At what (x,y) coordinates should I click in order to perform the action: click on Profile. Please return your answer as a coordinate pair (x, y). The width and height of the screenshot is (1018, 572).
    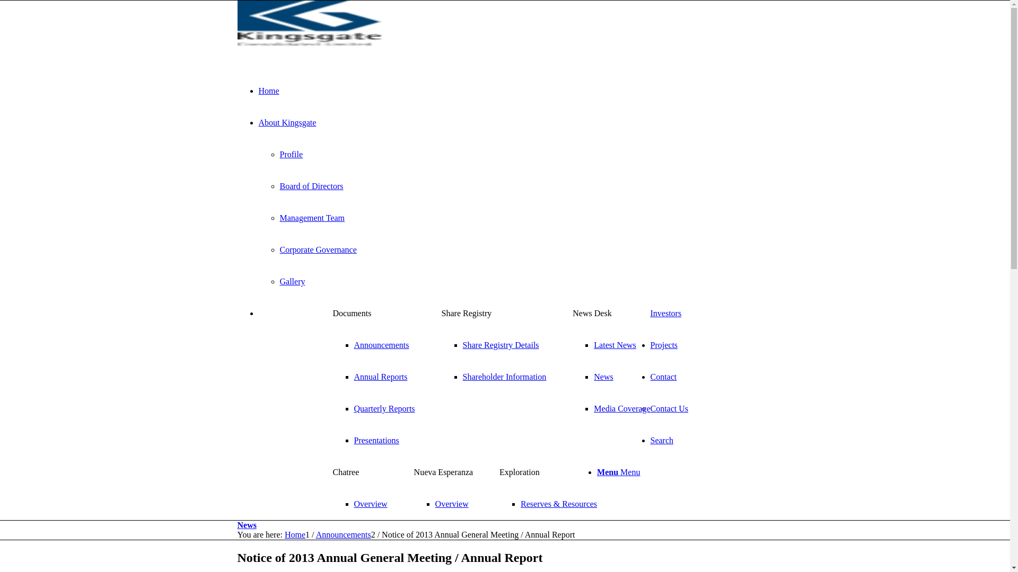
    Looking at the image, I should click on (292, 155).